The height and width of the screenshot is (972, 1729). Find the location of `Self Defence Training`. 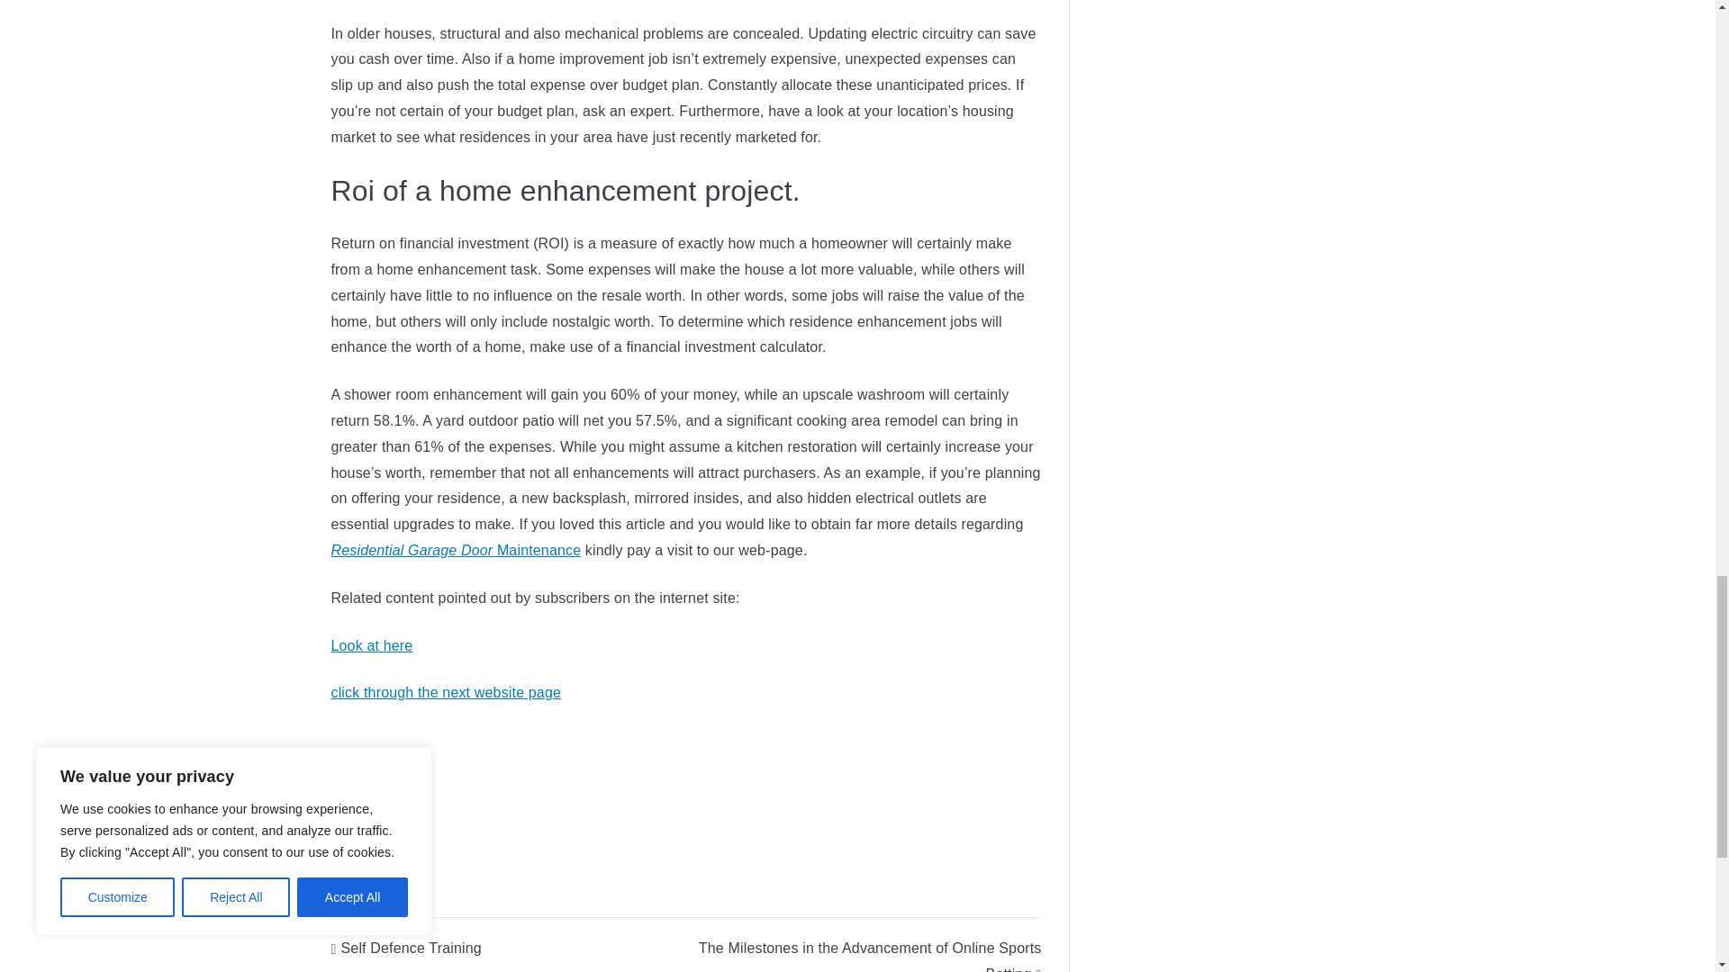

Self Defence Training is located at coordinates (407, 948).